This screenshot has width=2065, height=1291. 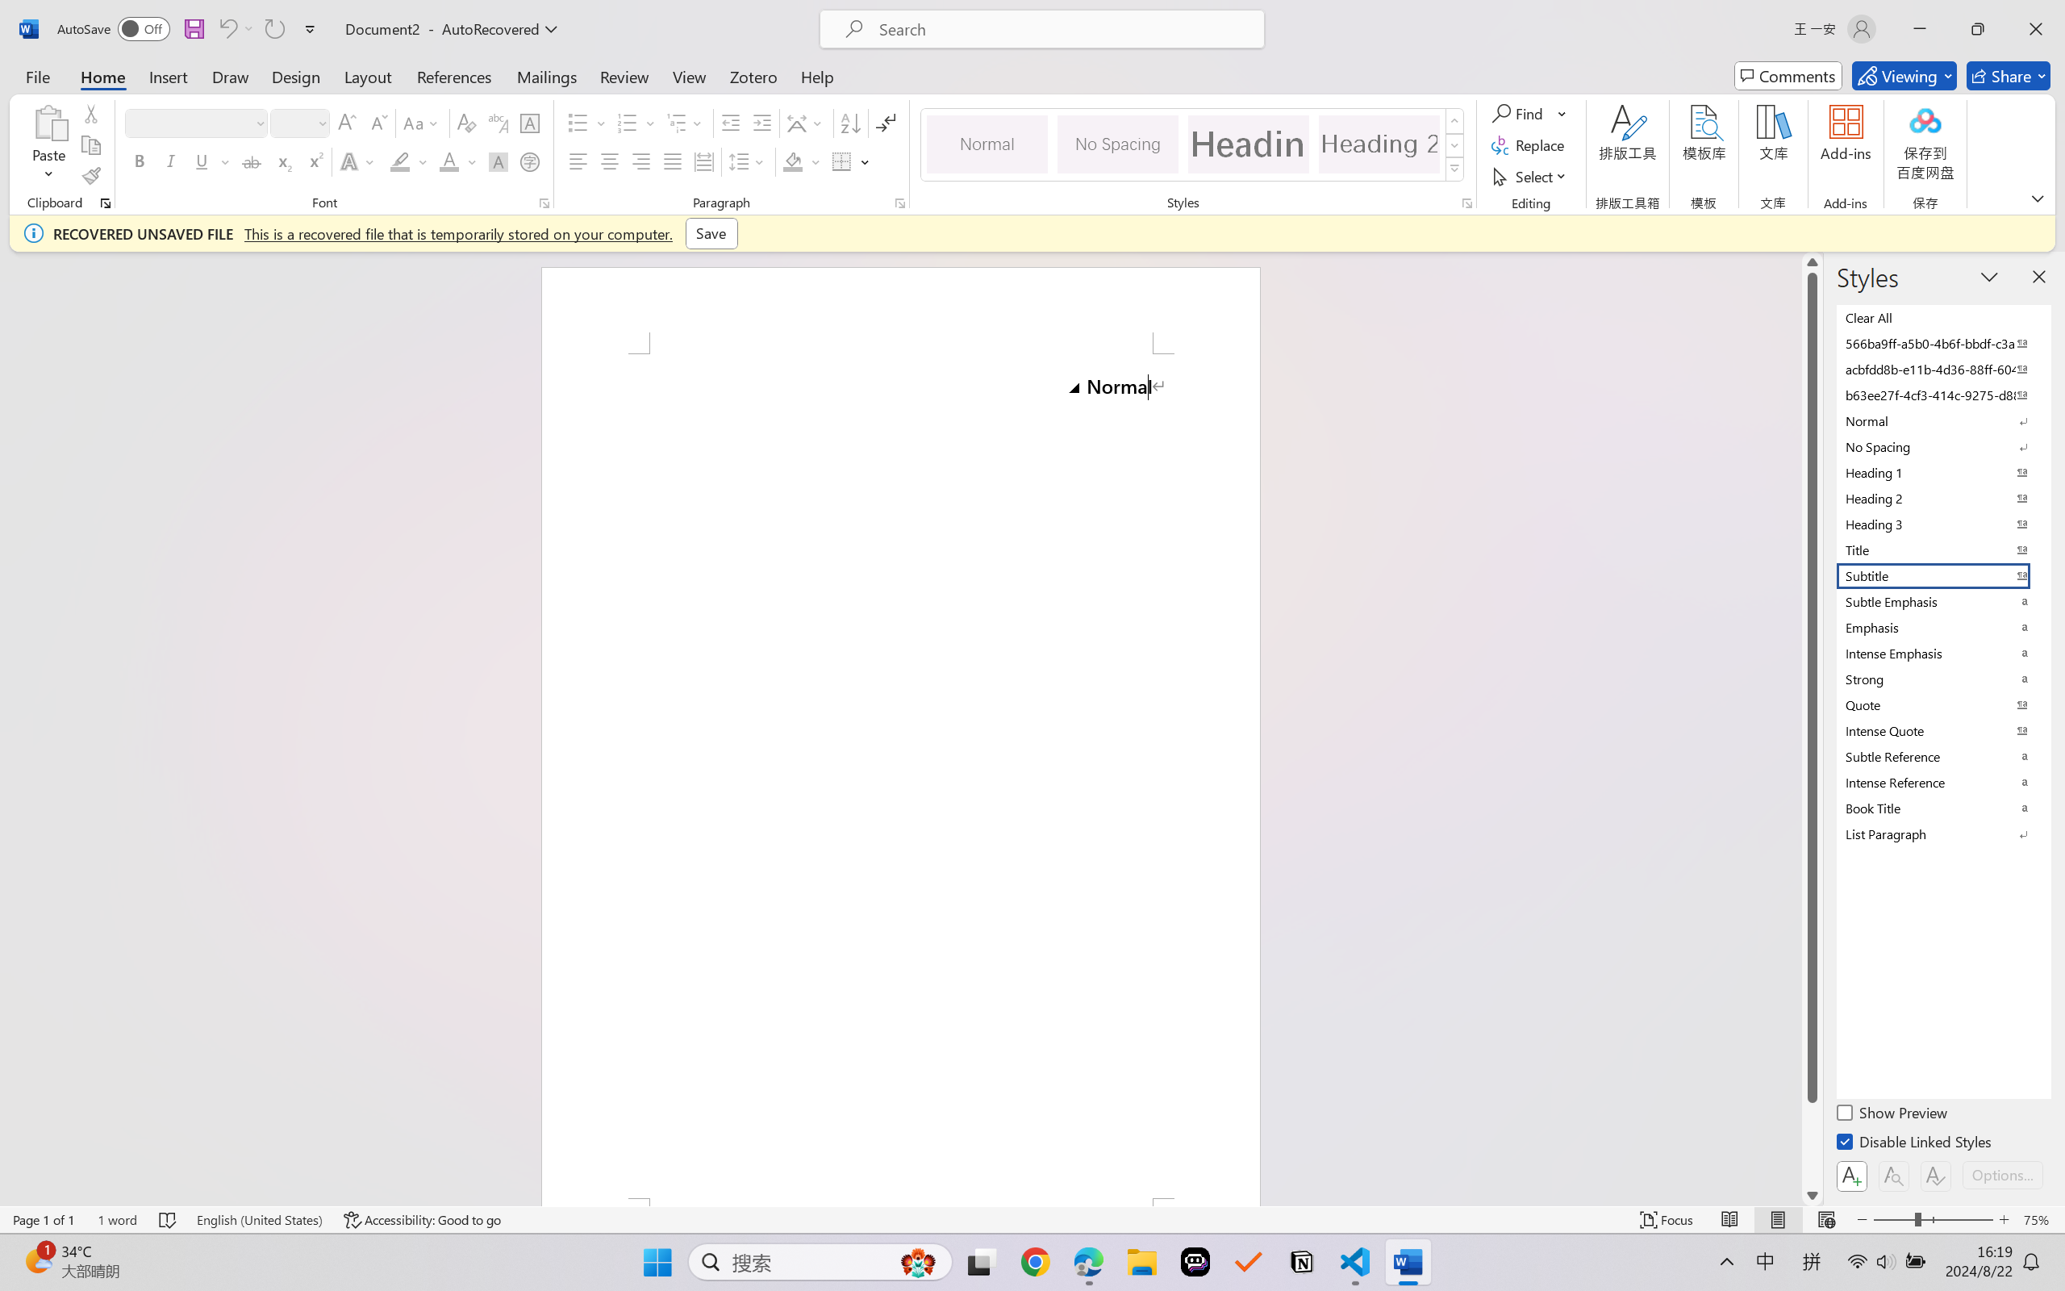 I want to click on Enclose Characters..., so click(x=531, y=161).